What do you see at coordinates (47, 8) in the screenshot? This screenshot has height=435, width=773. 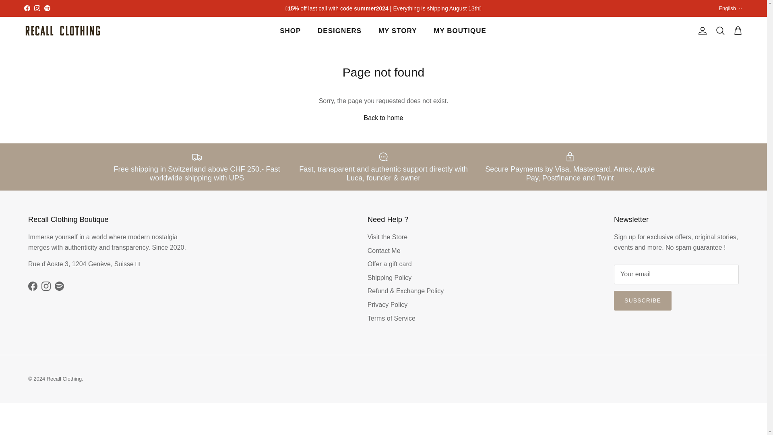 I see `Recall Clothing on Spotify` at bounding box center [47, 8].